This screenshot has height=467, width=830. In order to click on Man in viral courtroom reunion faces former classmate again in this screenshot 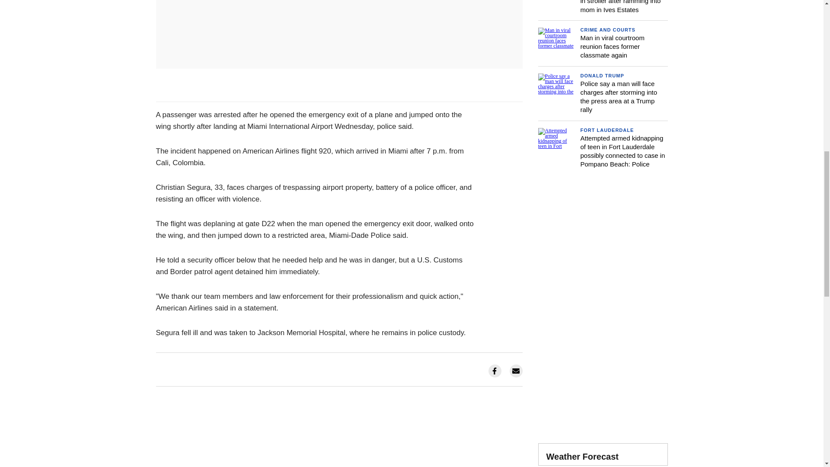, I will do `click(612, 47)`.